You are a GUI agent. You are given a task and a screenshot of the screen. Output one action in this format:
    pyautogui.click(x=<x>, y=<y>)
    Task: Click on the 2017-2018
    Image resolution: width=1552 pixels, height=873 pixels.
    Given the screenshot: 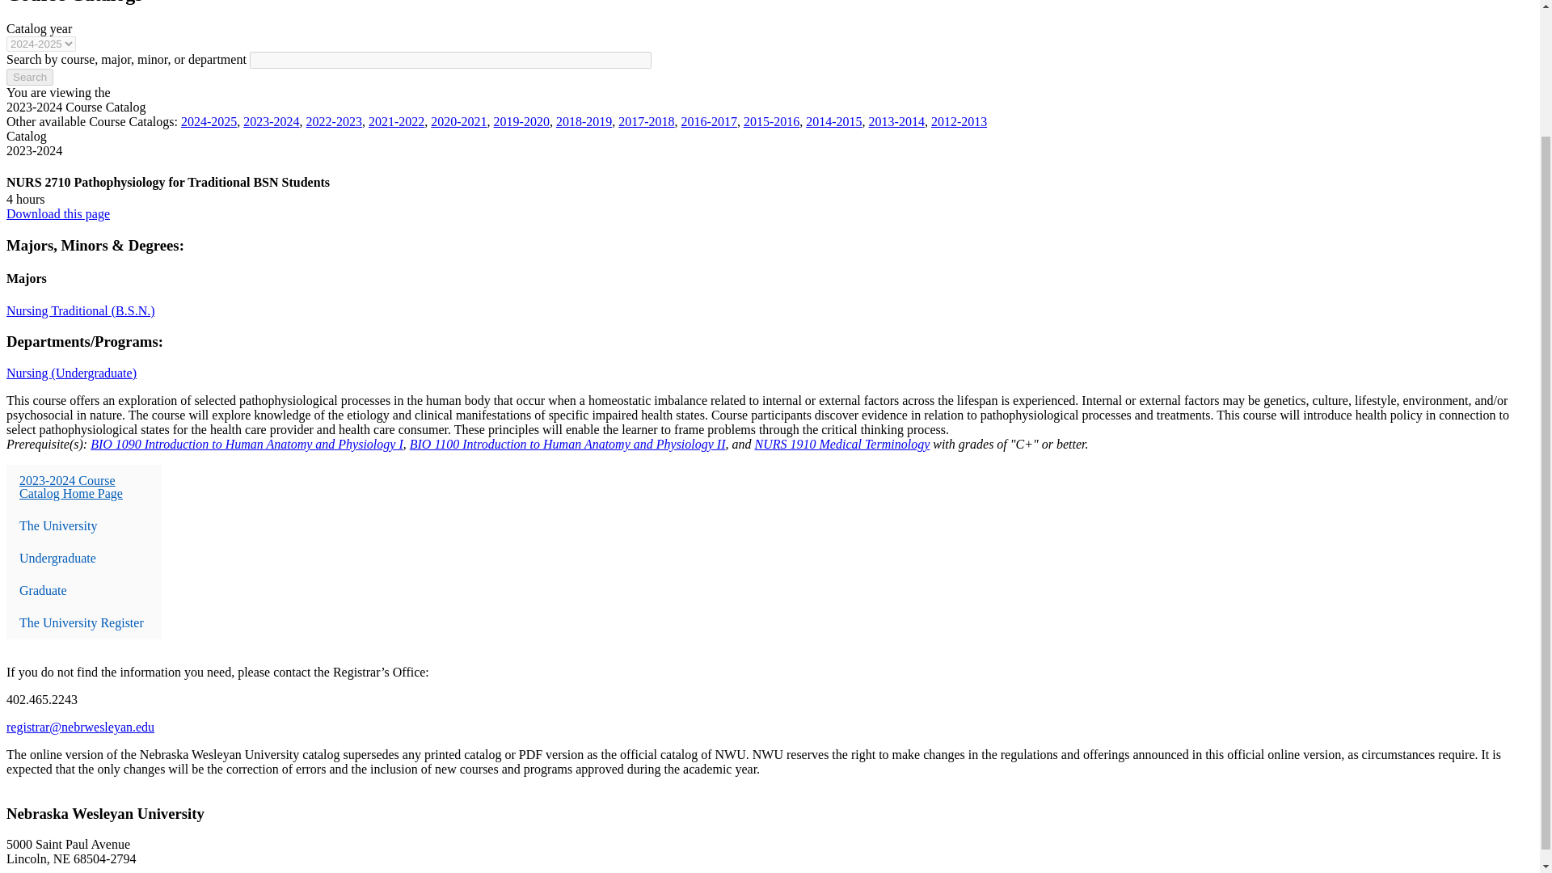 What is the action you would take?
    pyautogui.click(x=645, y=121)
    